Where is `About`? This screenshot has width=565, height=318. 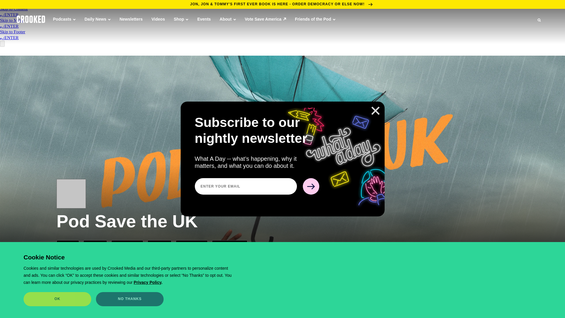 About is located at coordinates (227, 19).